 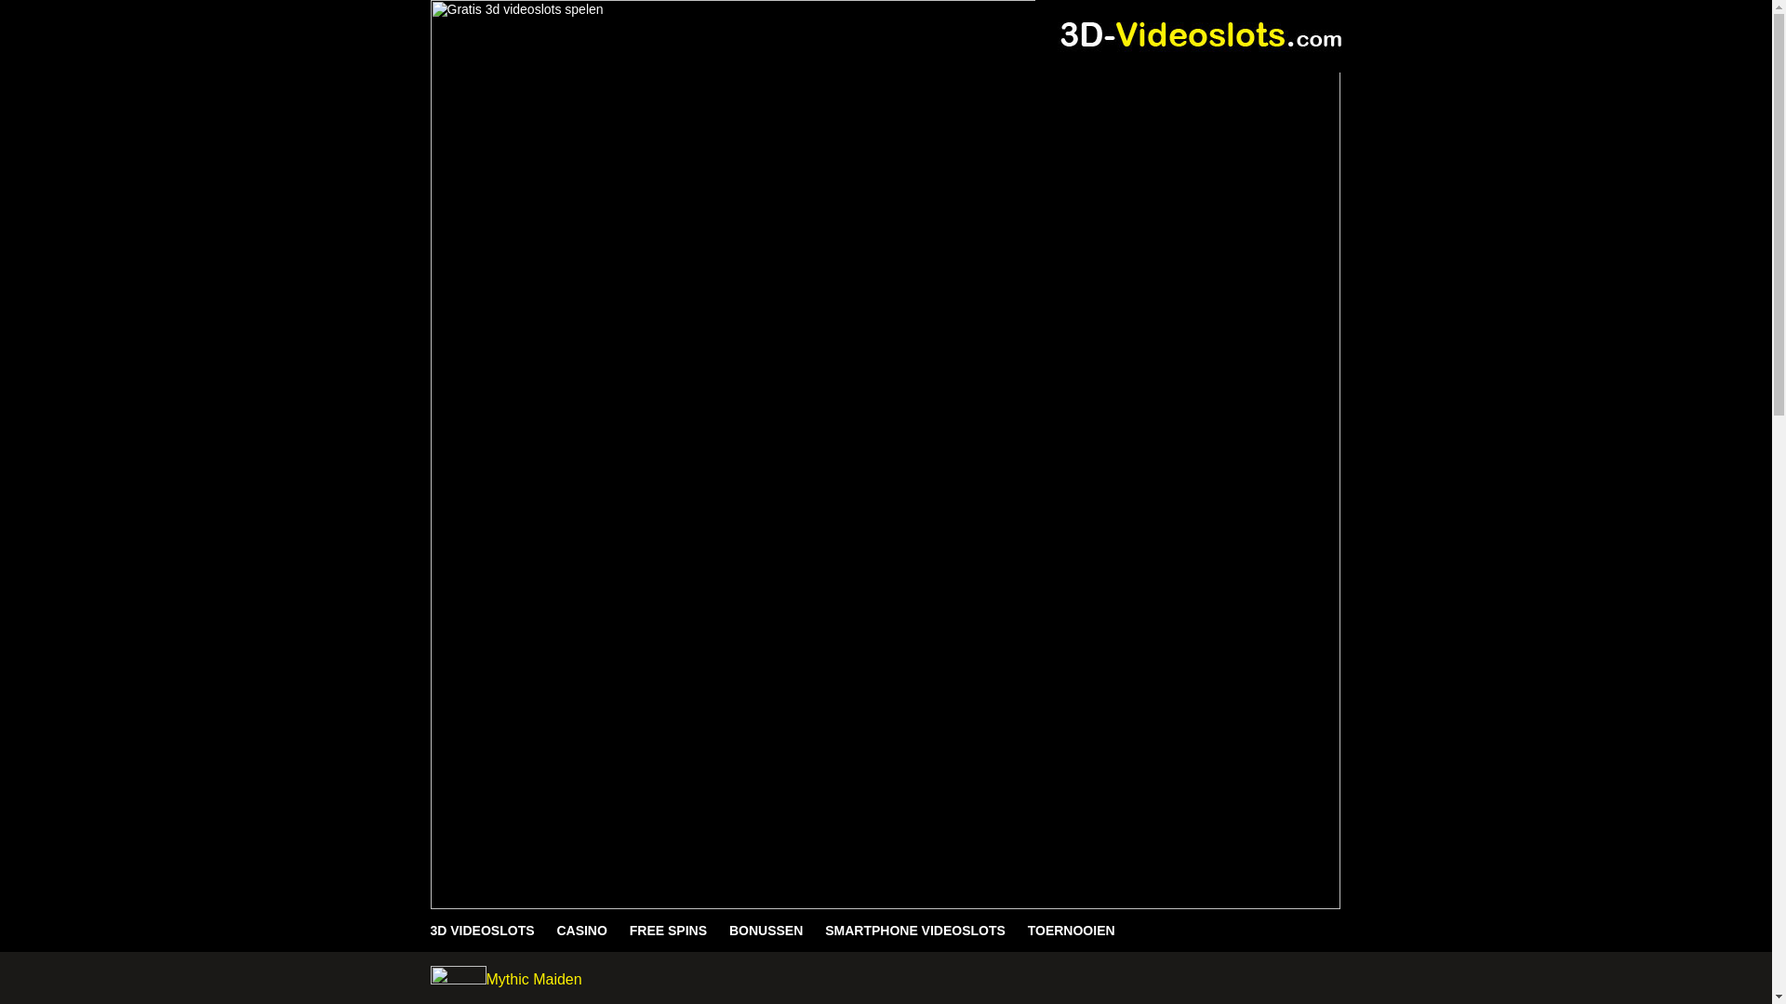 I want to click on SMARTPHONE VIDEOSLOTS, so click(x=915, y=931).